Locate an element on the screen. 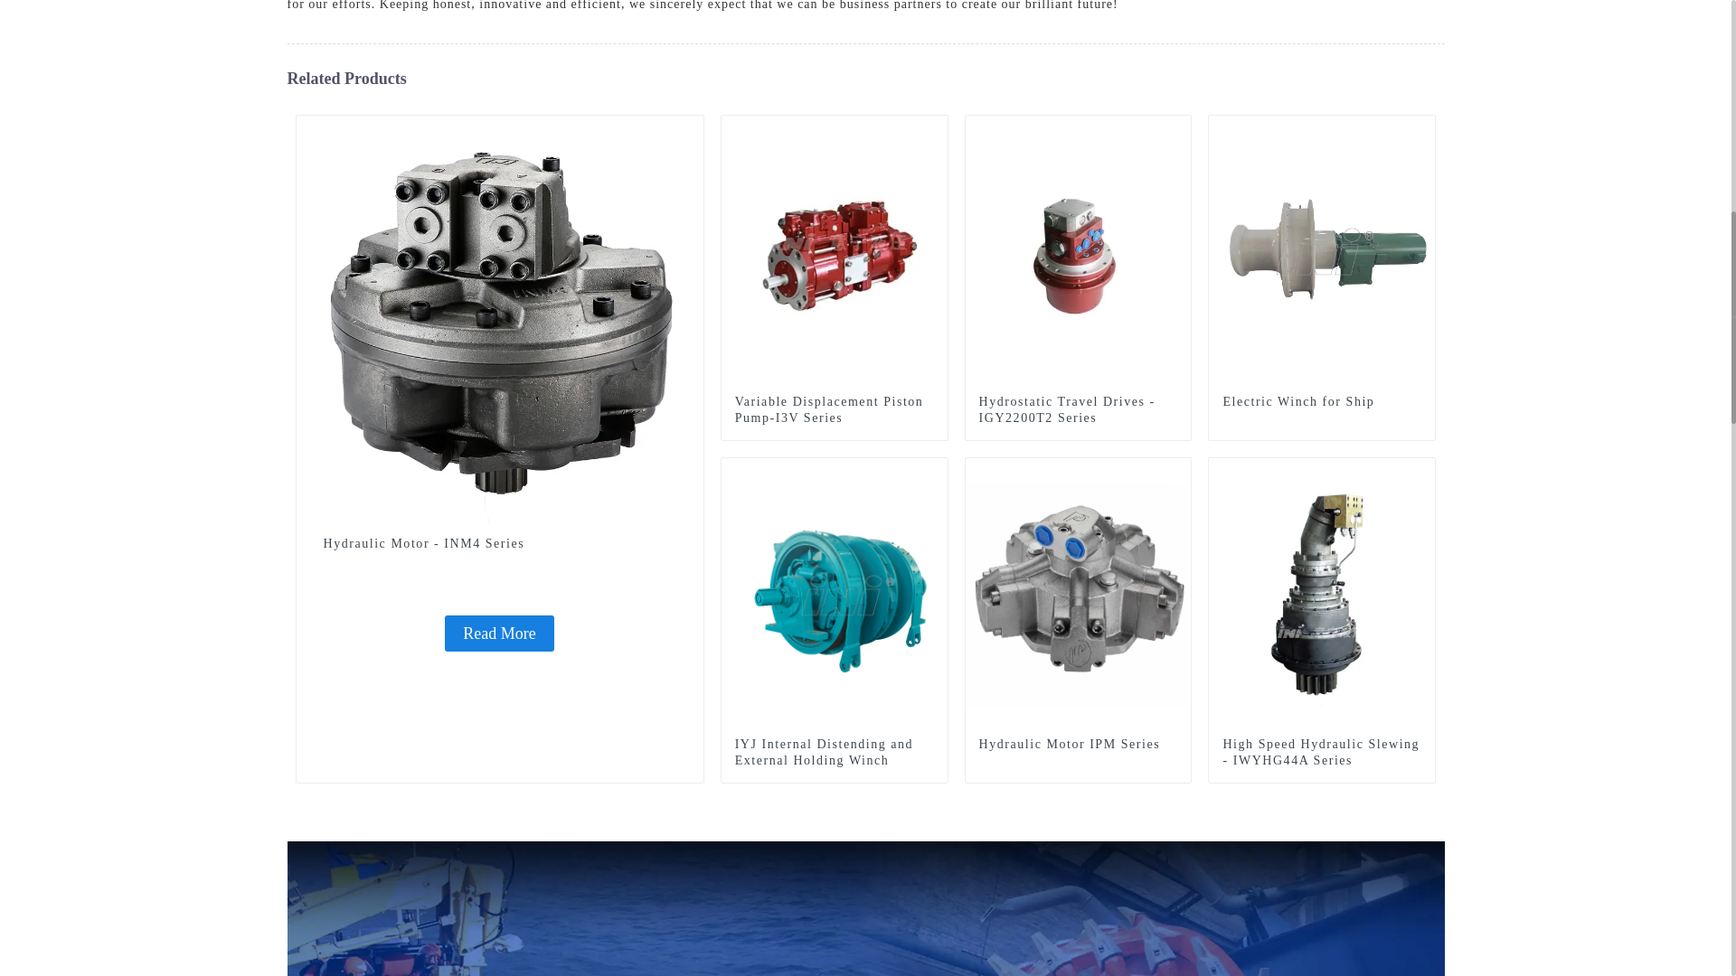 The width and height of the screenshot is (1736, 976). Electric Winch for Ship is located at coordinates (1322, 251).